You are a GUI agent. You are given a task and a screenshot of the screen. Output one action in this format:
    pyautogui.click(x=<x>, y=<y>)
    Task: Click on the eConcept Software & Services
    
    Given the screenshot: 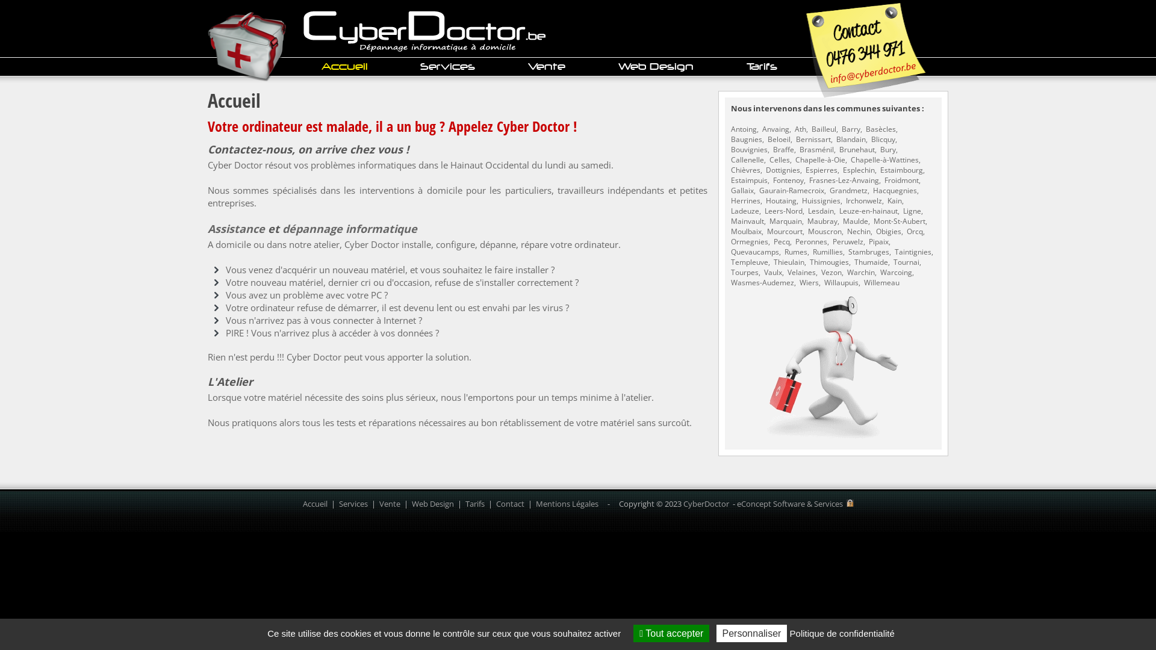 What is the action you would take?
    pyautogui.click(x=790, y=504)
    